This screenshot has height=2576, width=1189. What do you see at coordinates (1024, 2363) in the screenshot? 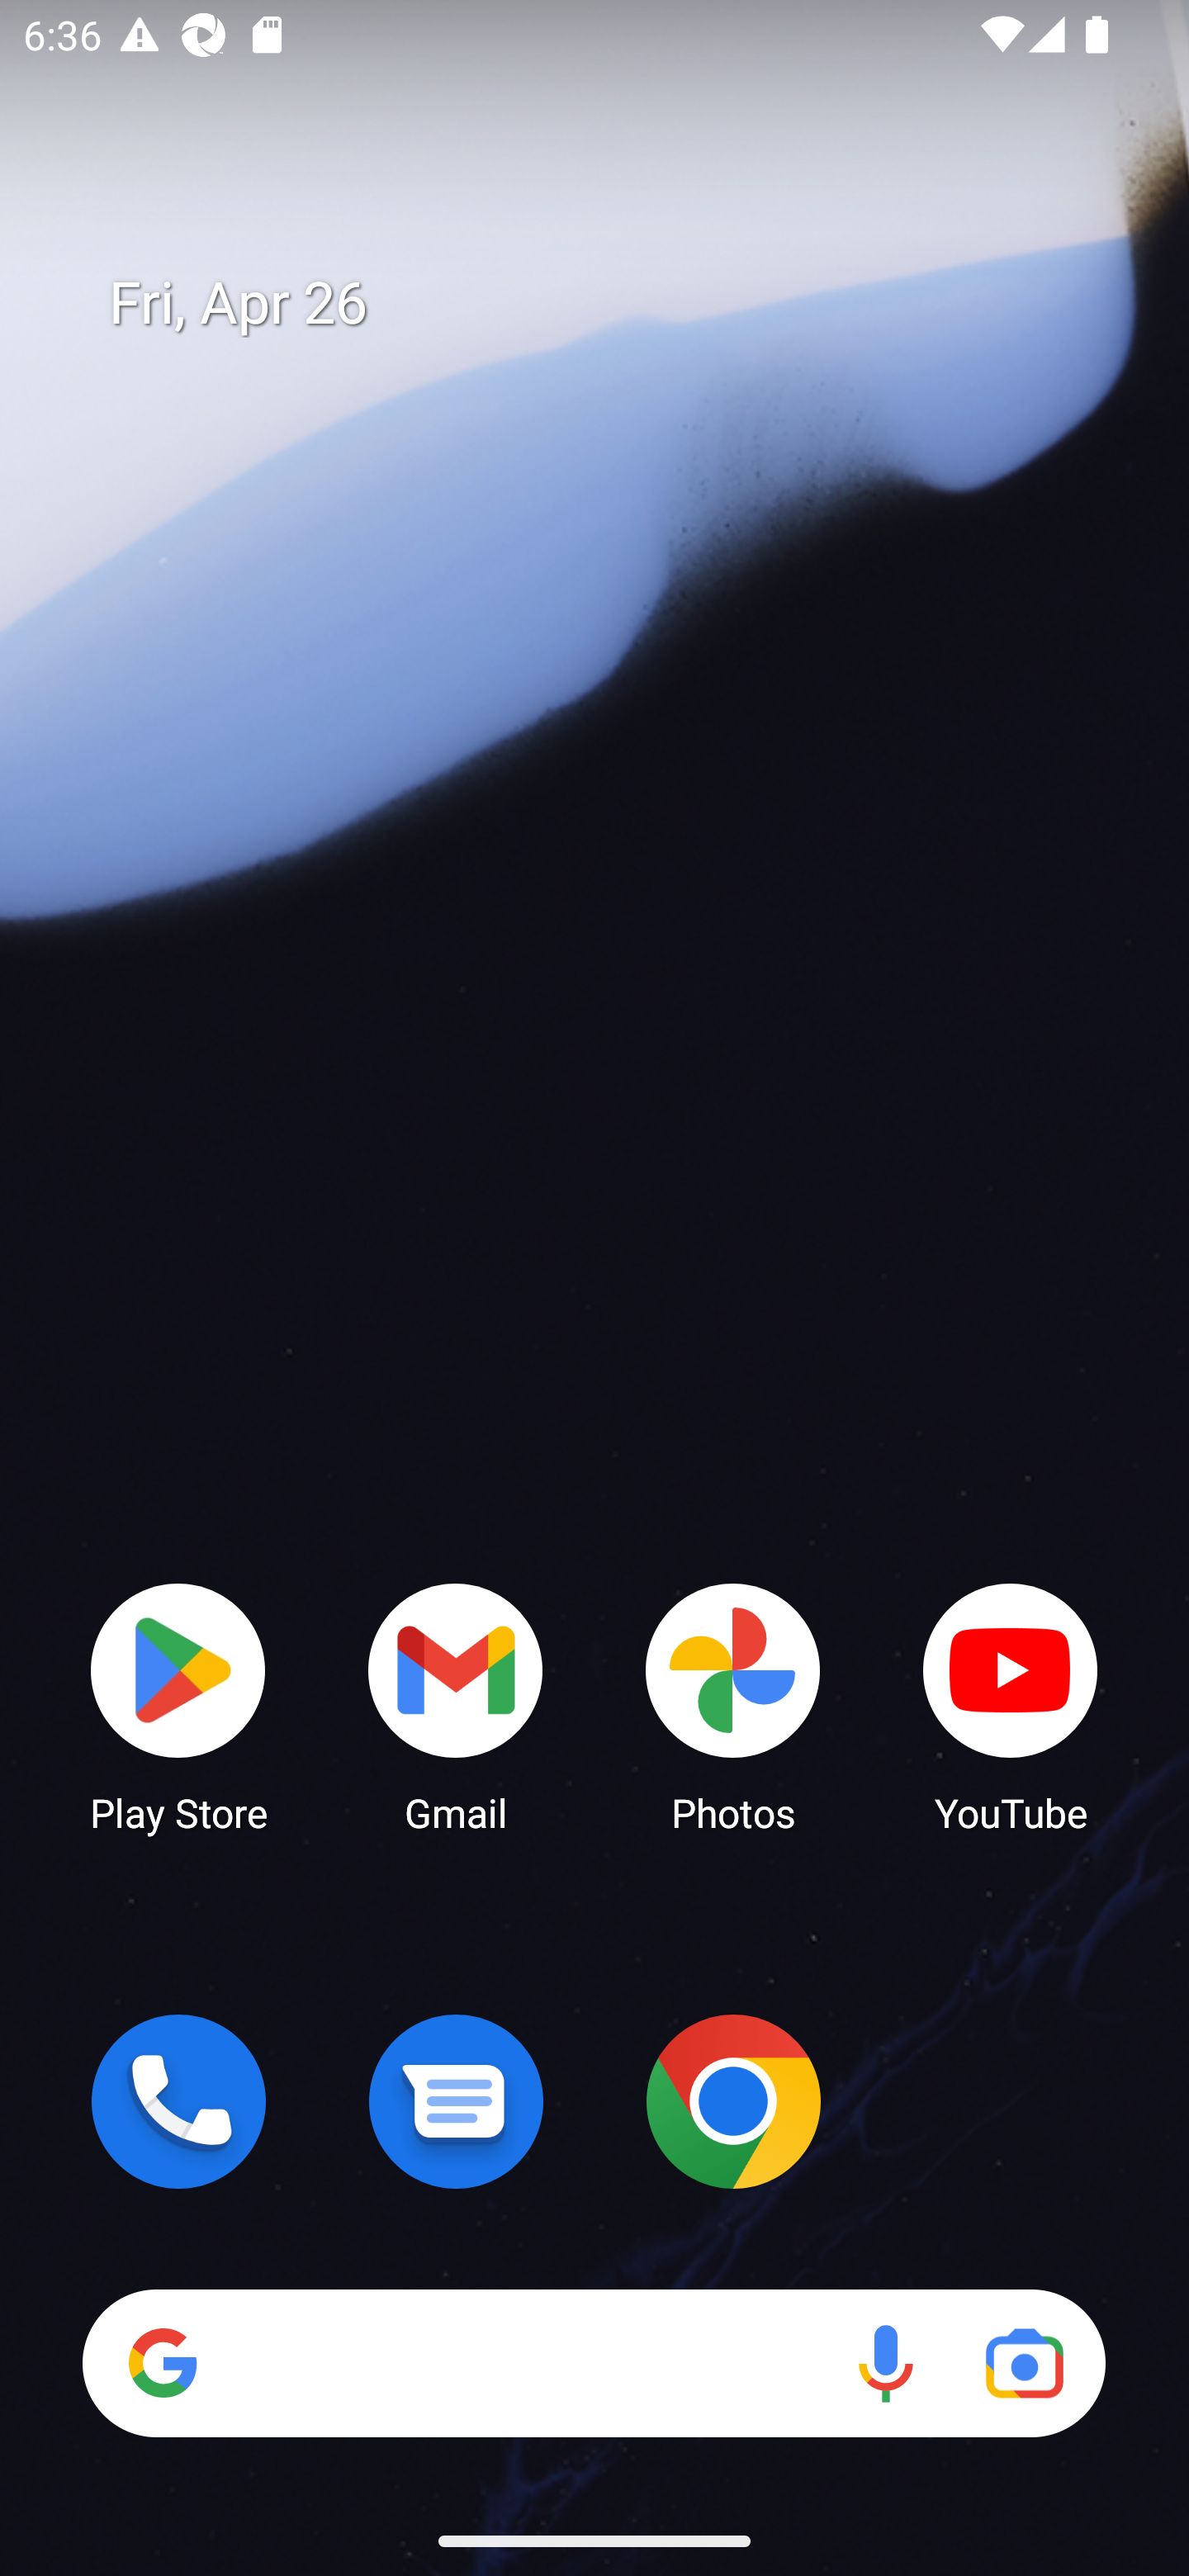
I see `Google Lens` at bounding box center [1024, 2363].